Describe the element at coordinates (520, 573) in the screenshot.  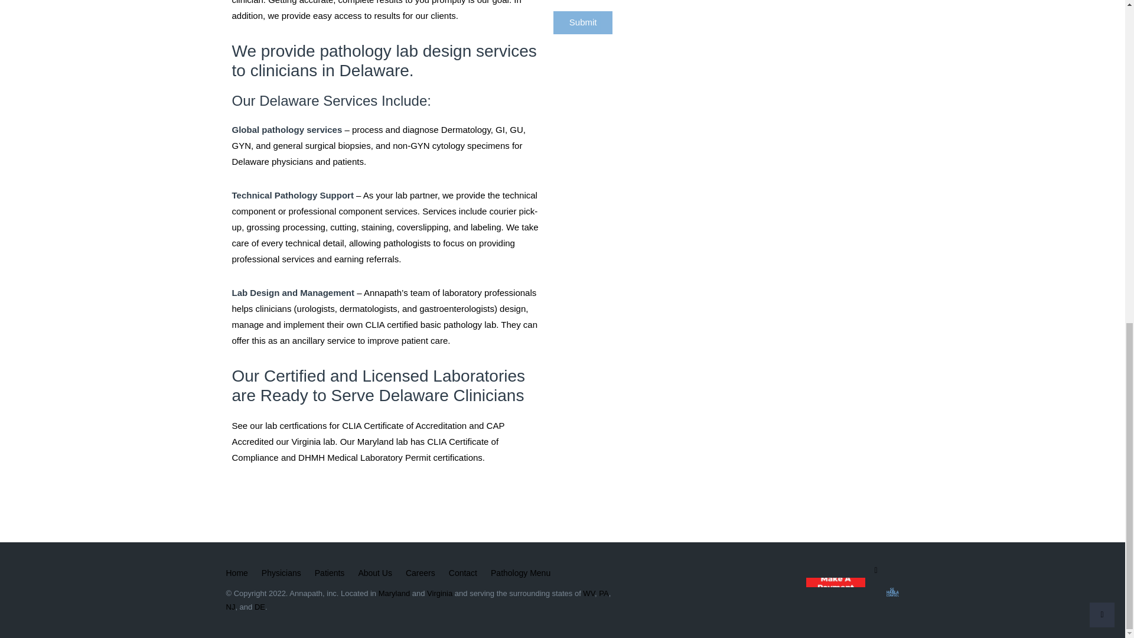
I see `Pathology Menu` at that location.